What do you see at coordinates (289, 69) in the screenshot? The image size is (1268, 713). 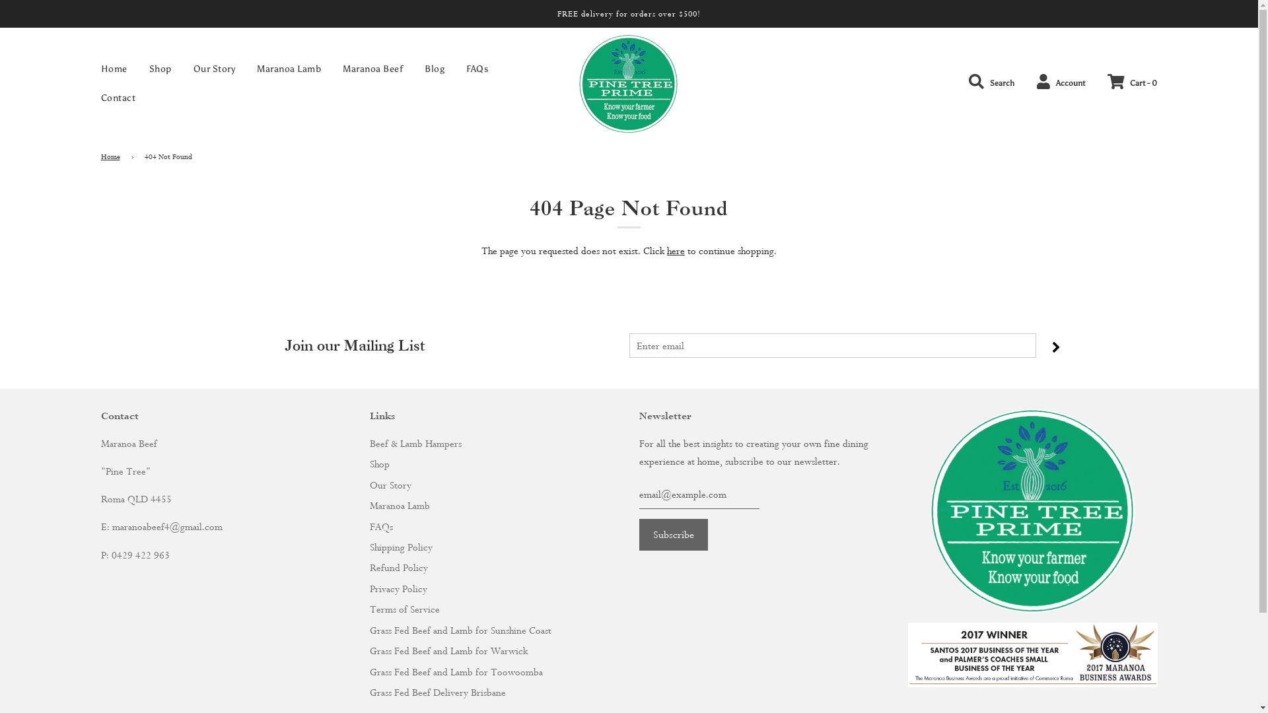 I see `Maranoa Lamb` at bounding box center [289, 69].